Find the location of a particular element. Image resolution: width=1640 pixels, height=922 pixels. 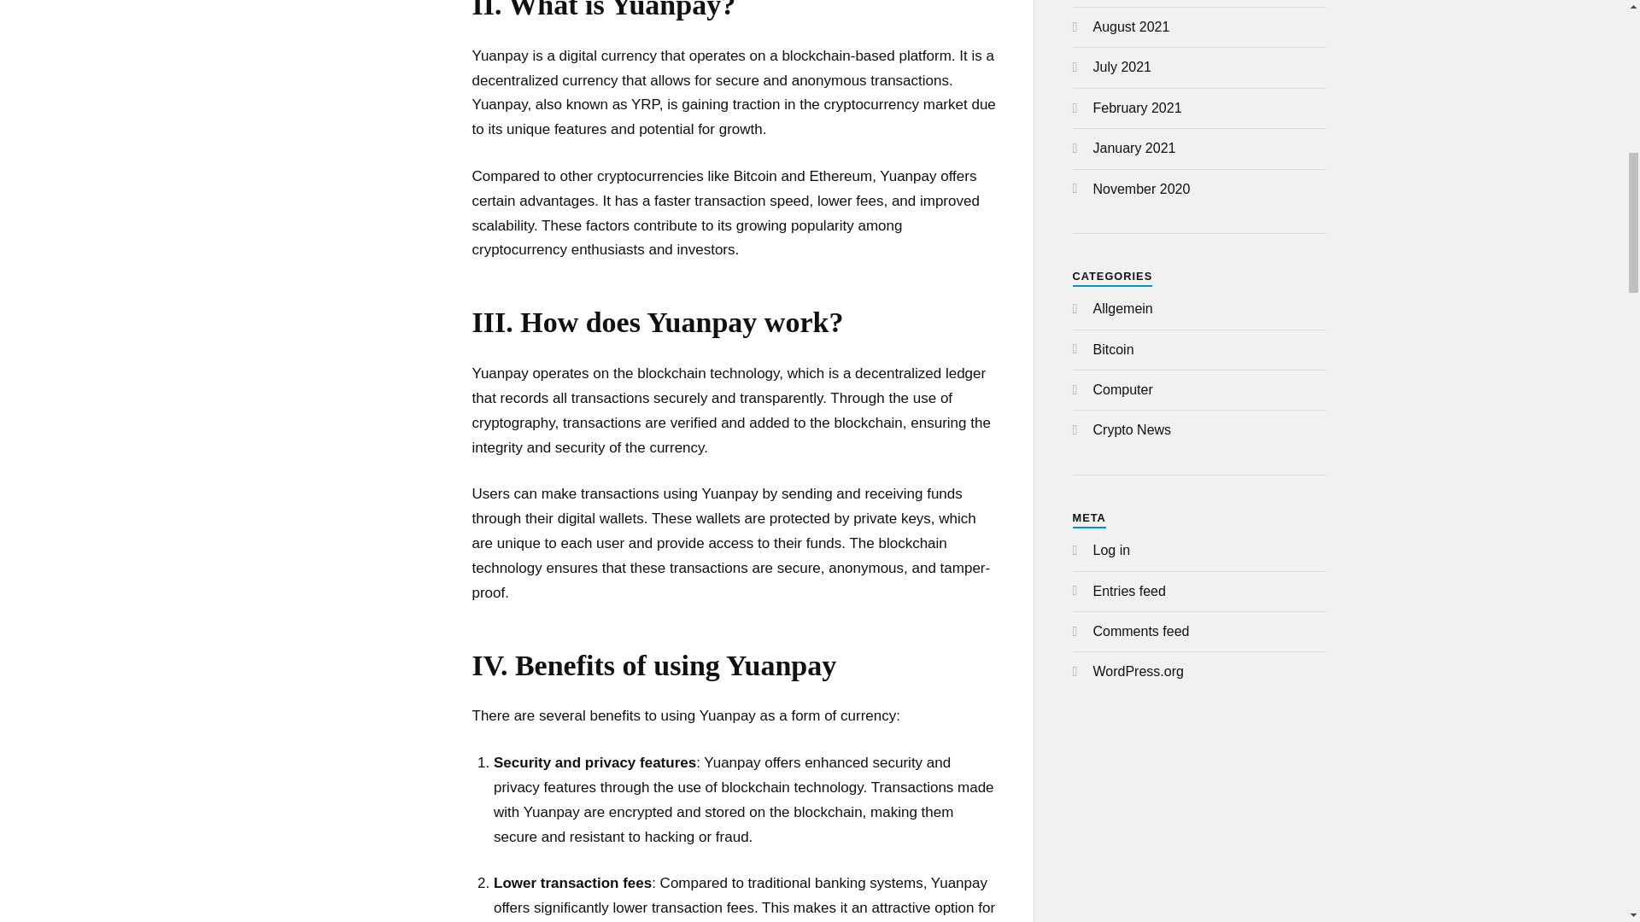

Log in is located at coordinates (1112, 550).